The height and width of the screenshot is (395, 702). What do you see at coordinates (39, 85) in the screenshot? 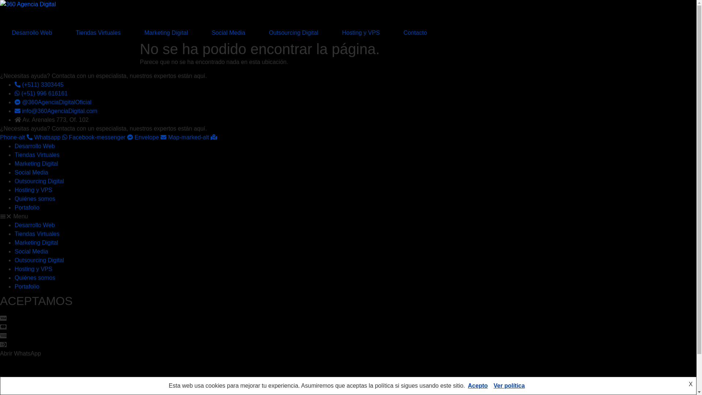
I see `(+511) 3303445` at bounding box center [39, 85].